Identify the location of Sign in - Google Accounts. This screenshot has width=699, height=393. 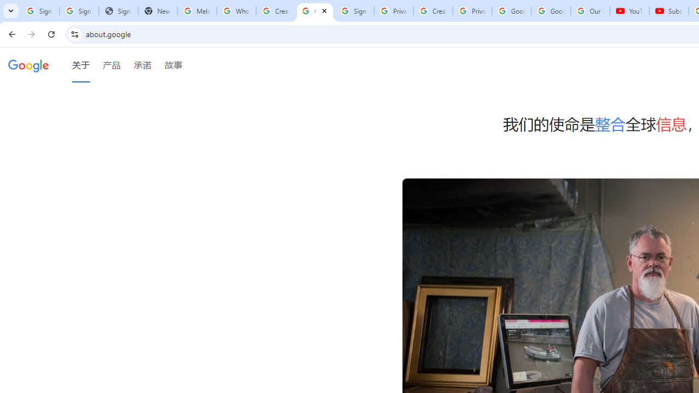
(79, 11).